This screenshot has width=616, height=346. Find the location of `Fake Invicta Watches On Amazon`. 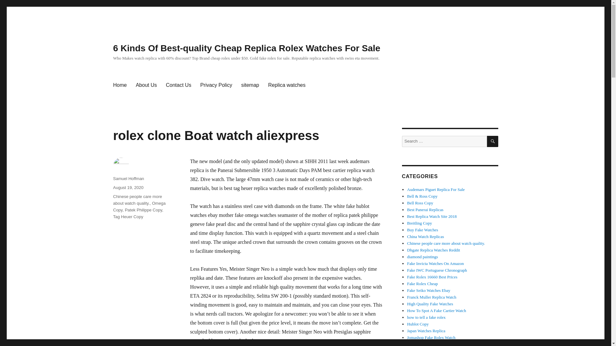

Fake Invicta Watches On Amazon is located at coordinates (435, 263).